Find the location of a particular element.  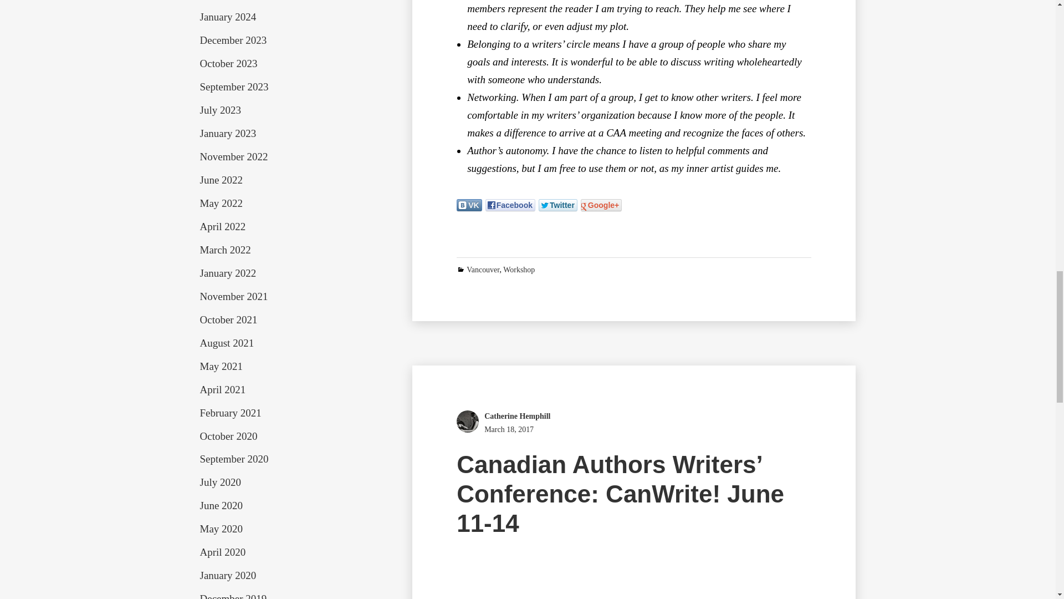

May 2022 is located at coordinates (221, 203).